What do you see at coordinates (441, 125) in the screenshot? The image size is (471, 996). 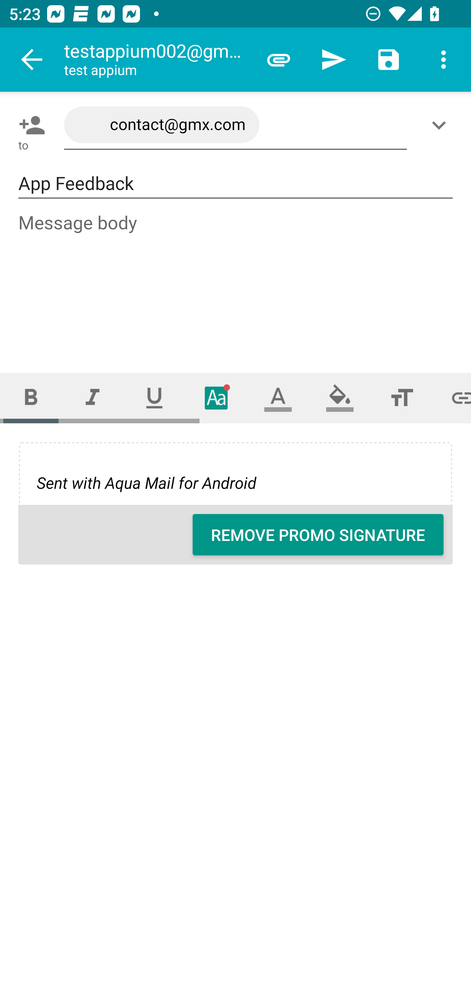 I see `Show/Add CC/BCC` at bounding box center [441, 125].